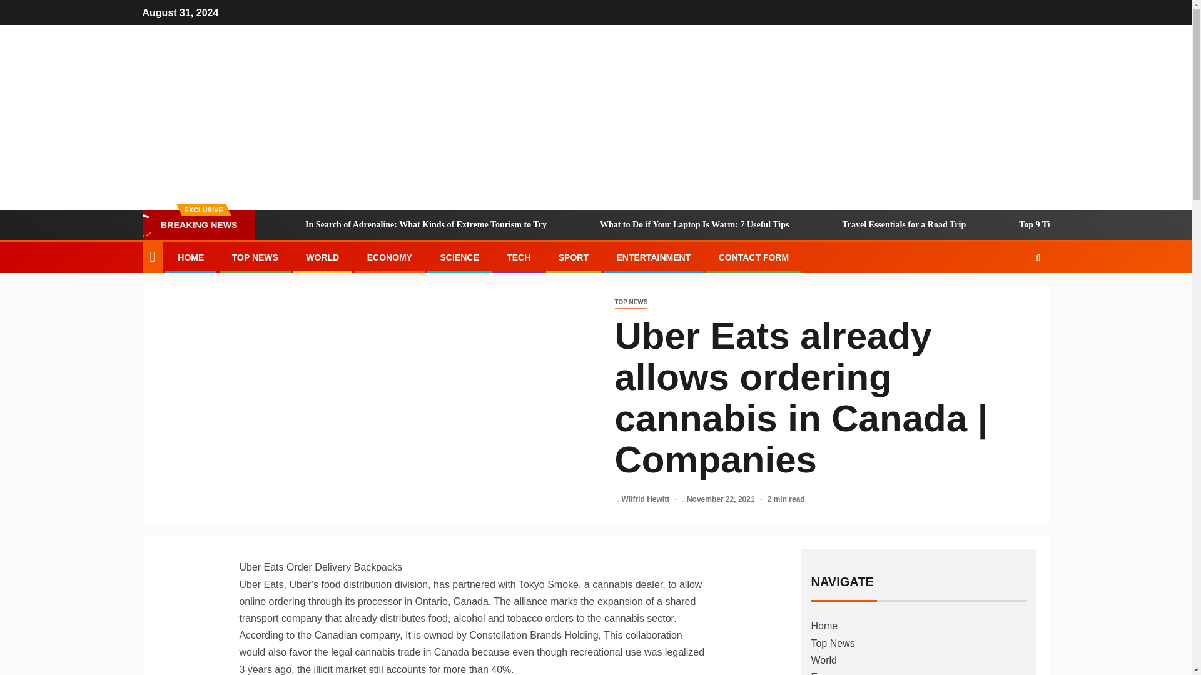 This screenshot has height=675, width=1201. Describe the element at coordinates (653, 257) in the screenshot. I see `ENTERTAINMENT` at that location.